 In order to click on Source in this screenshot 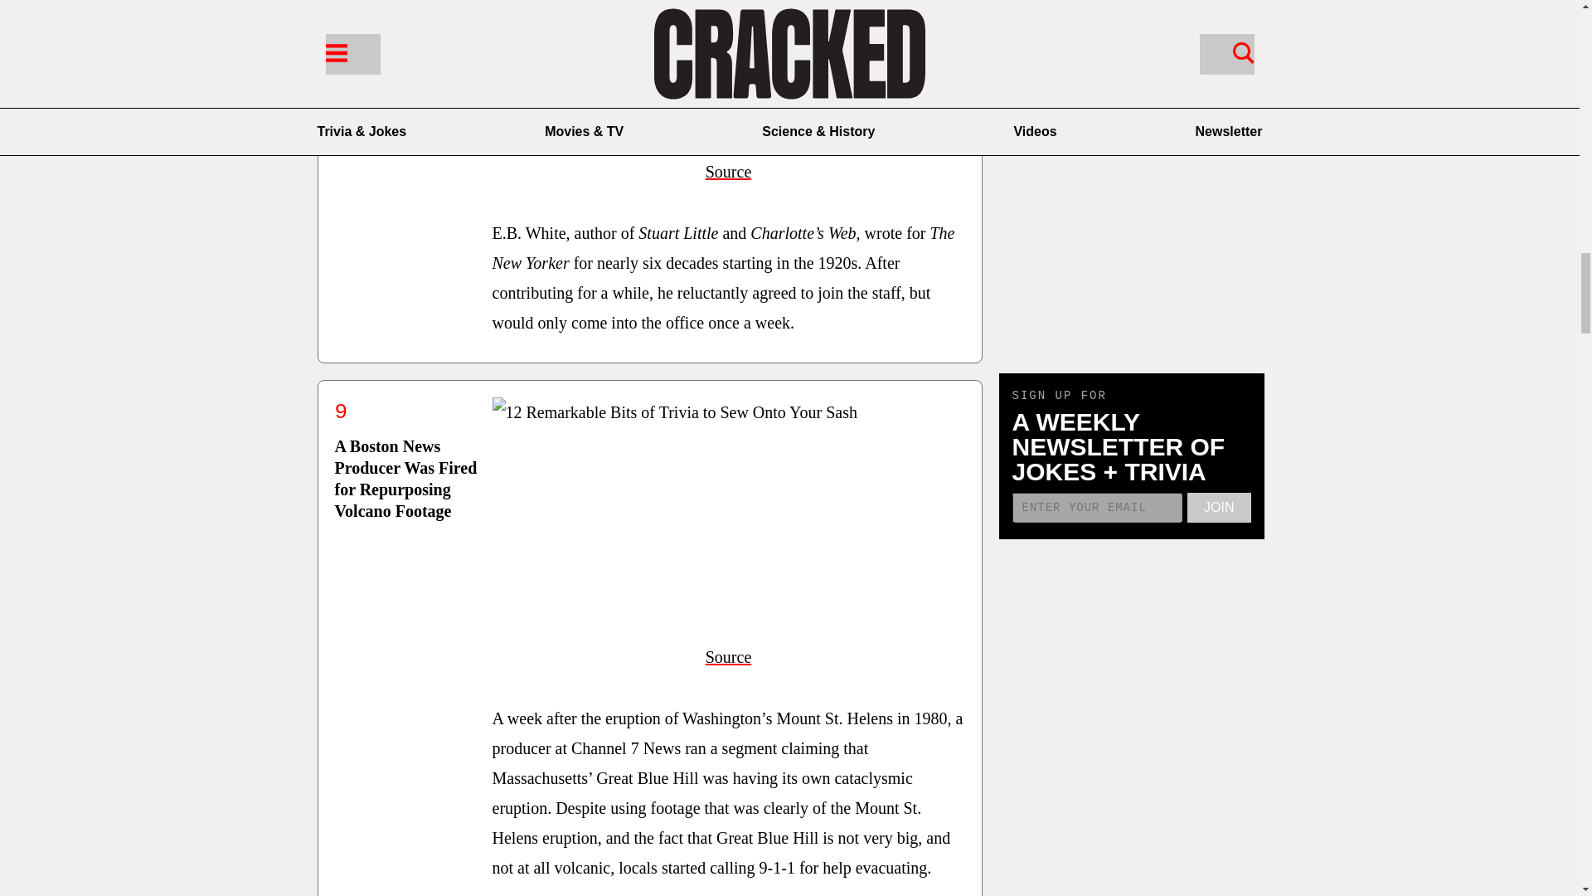, I will do `click(728, 657)`.